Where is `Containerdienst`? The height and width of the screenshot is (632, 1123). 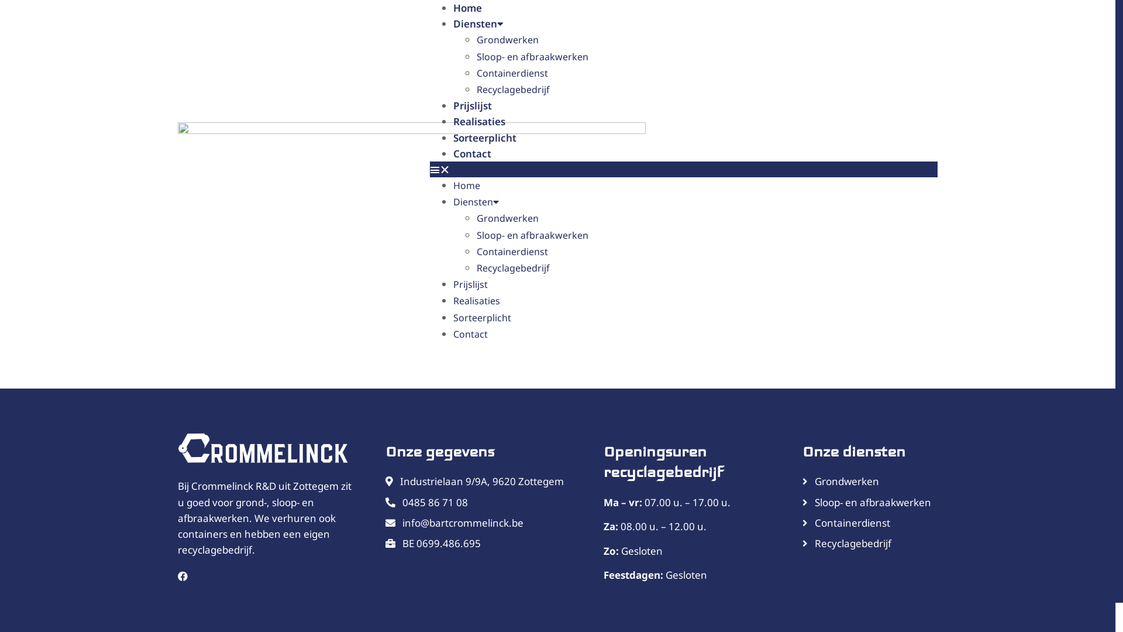
Containerdienst is located at coordinates (512, 73).